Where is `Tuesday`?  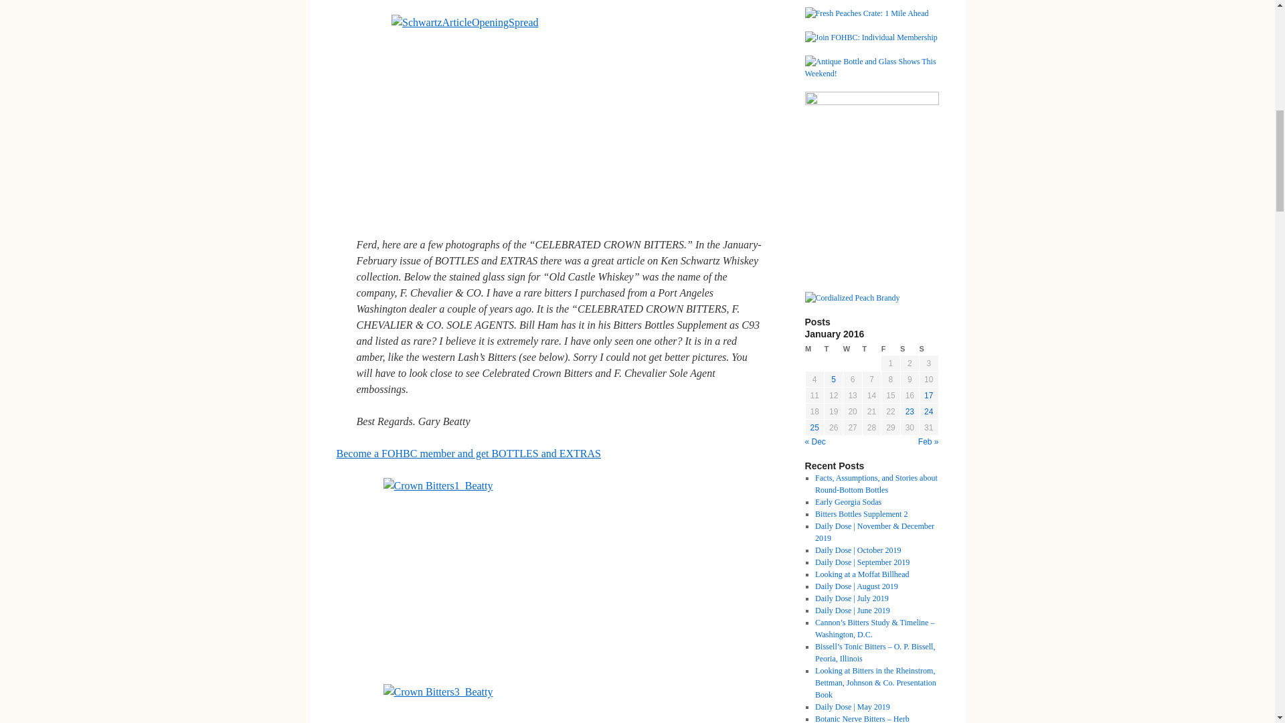 Tuesday is located at coordinates (833, 349).